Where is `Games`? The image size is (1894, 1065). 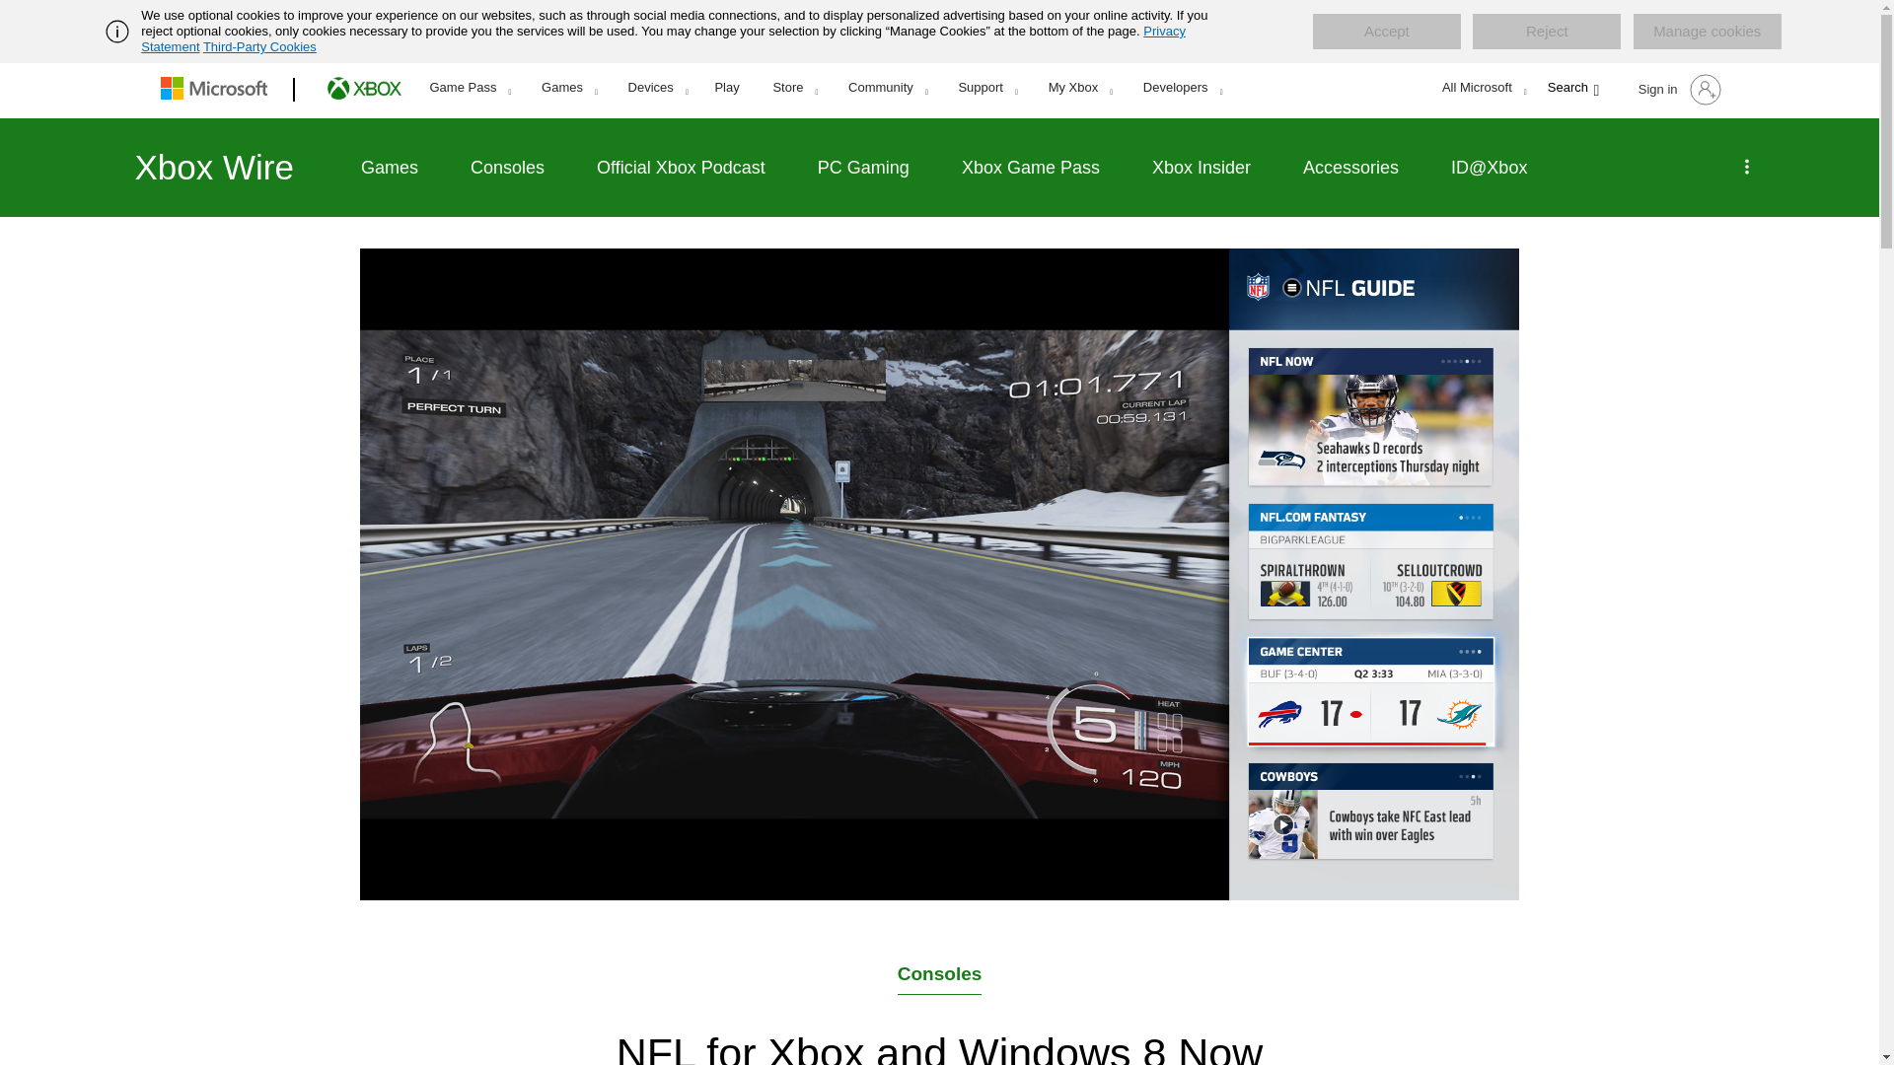
Games is located at coordinates (568, 88).